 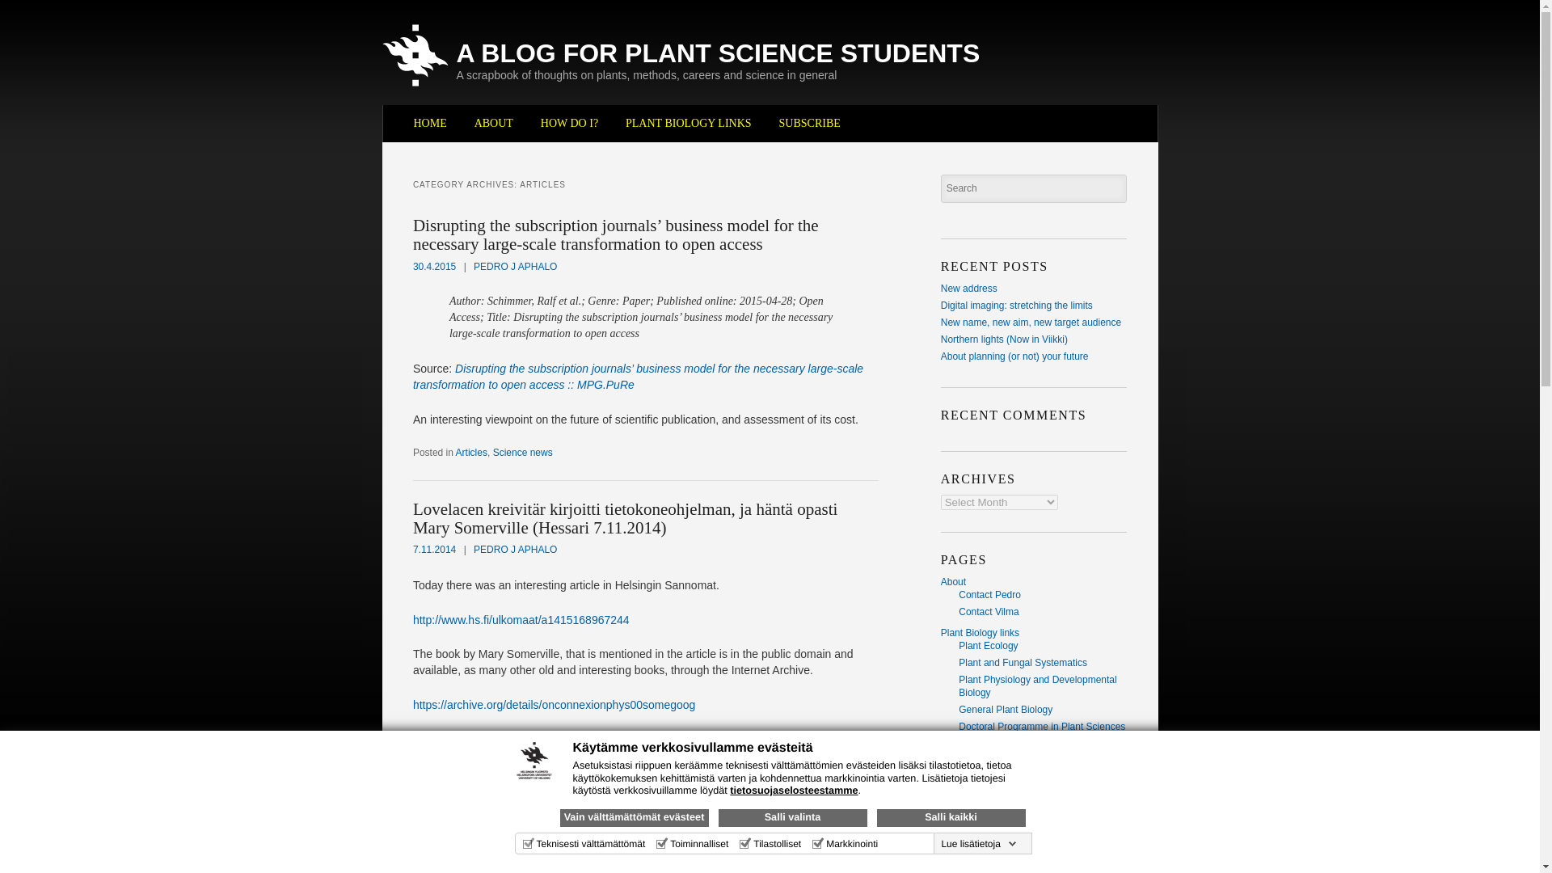 I want to click on tietosuojaselosteestamme, so click(x=794, y=790).